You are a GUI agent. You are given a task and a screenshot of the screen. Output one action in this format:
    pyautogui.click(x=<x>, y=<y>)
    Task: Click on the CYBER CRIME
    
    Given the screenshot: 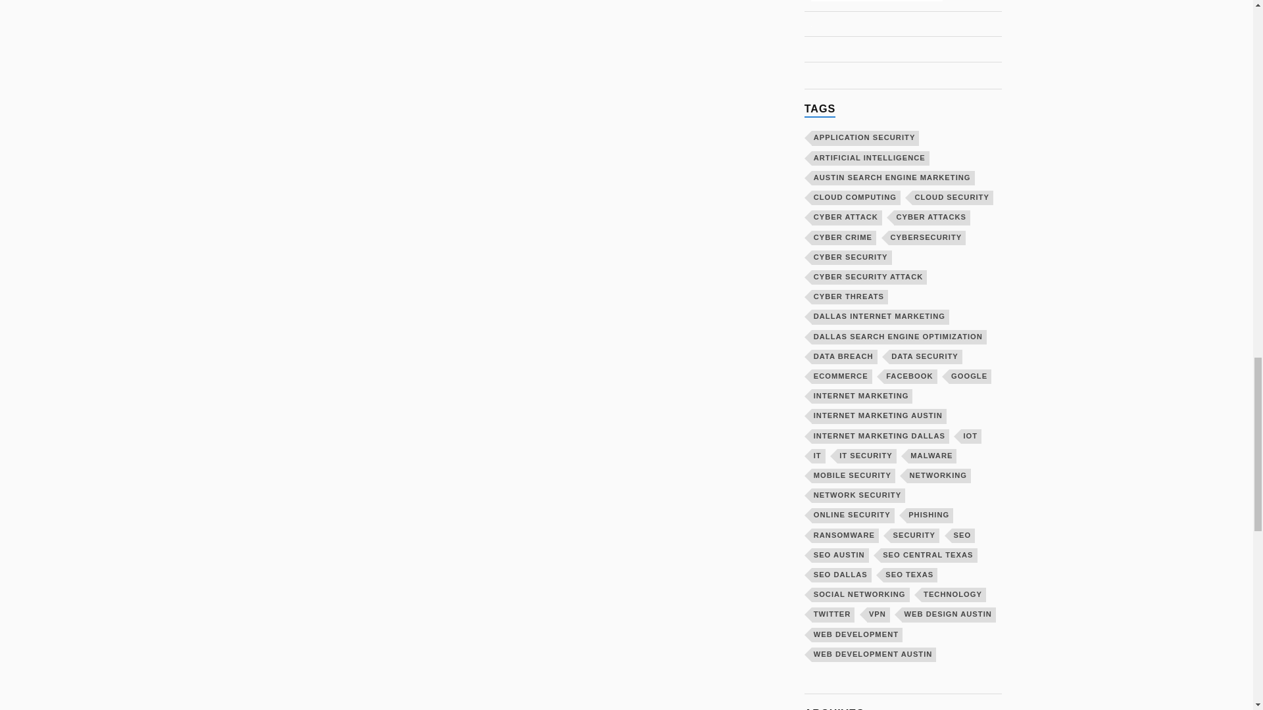 What is the action you would take?
    pyautogui.click(x=844, y=237)
    